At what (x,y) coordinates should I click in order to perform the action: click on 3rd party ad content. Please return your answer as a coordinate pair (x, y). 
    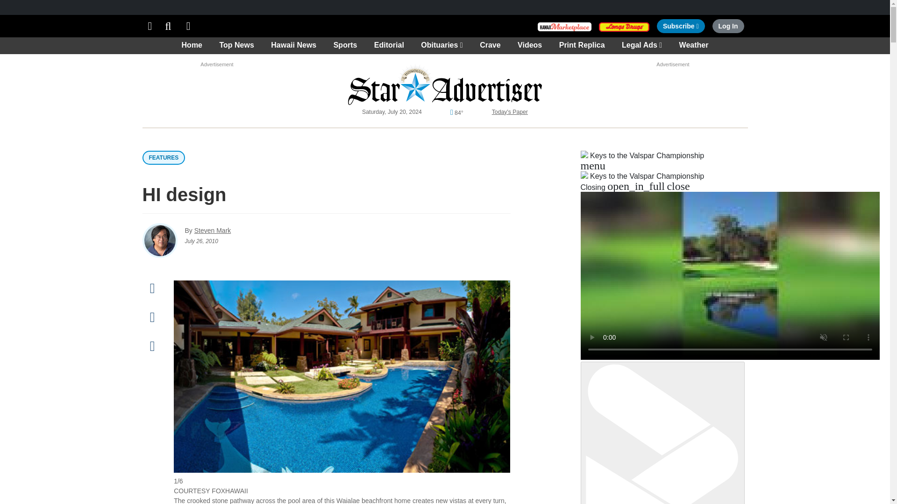
    Looking at the image, I should click on (624, 26).